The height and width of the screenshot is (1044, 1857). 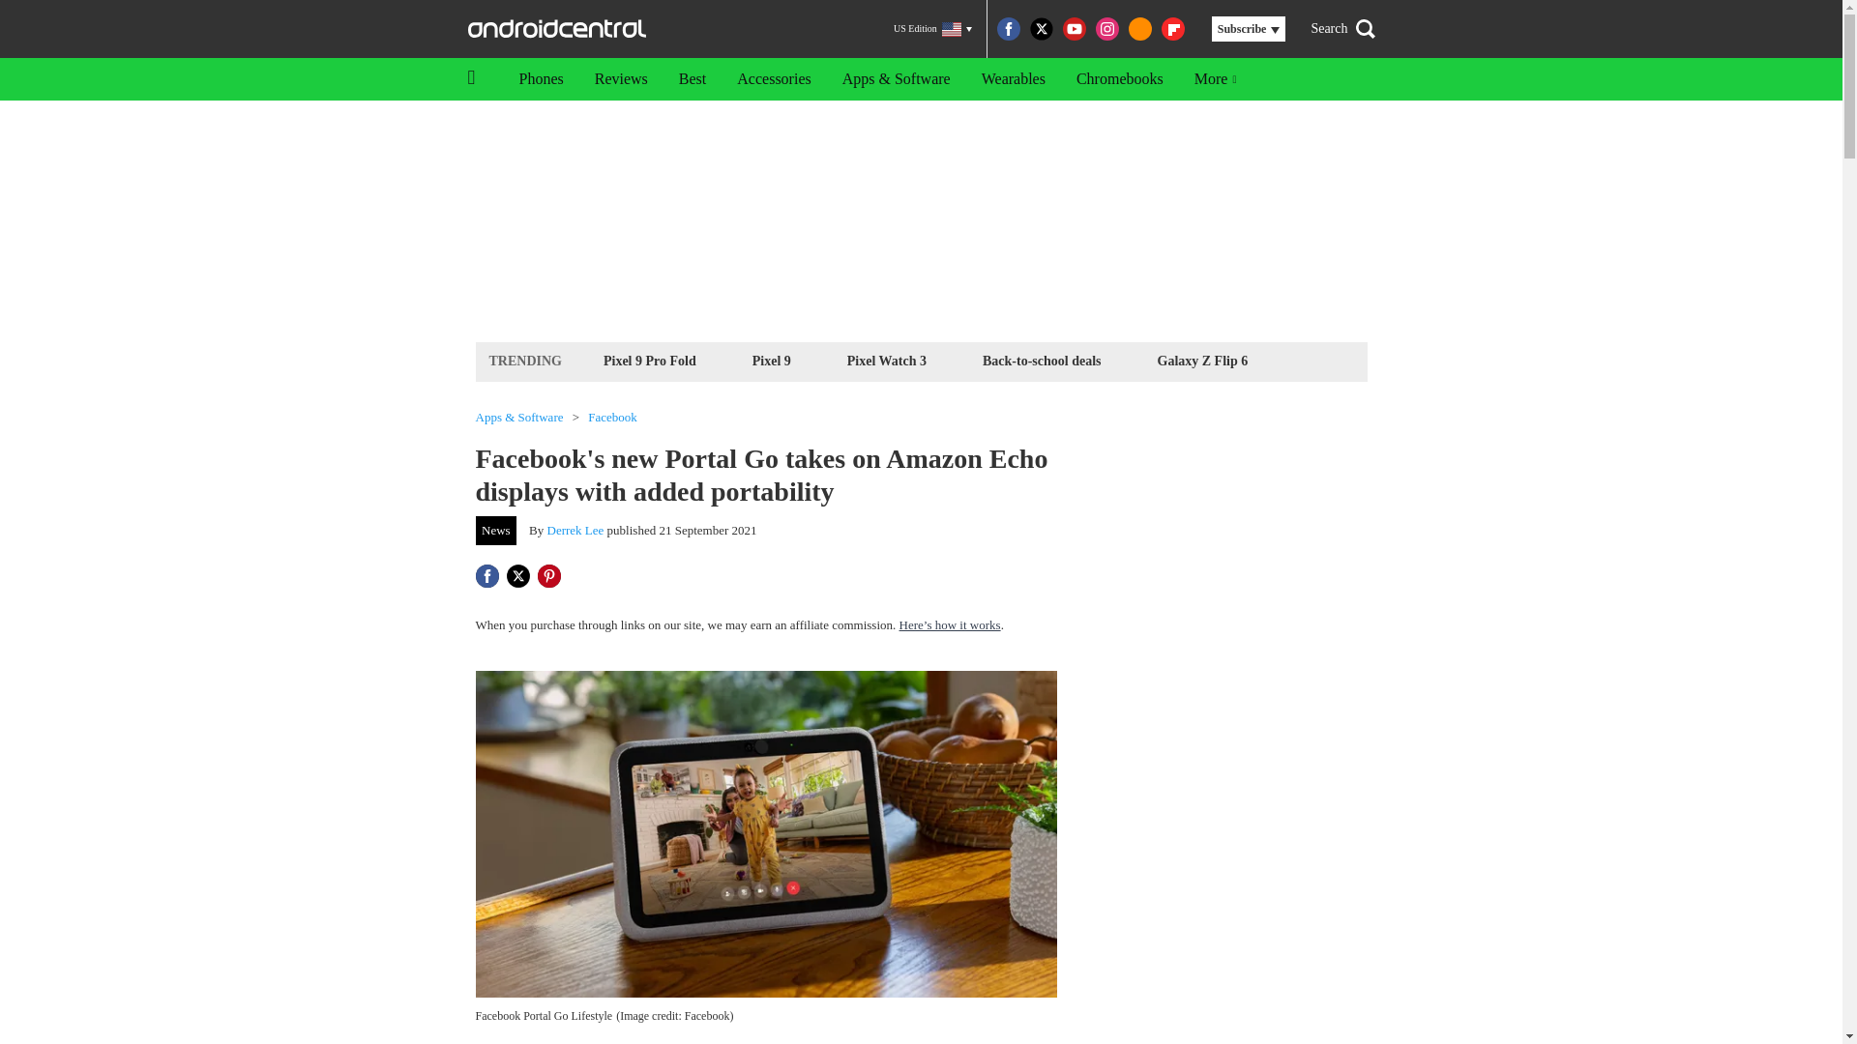 What do you see at coordinates (1203, 360) in the screenshot?
I see `Galaxy Z Flip 6` at bounding box center [1203, 360].